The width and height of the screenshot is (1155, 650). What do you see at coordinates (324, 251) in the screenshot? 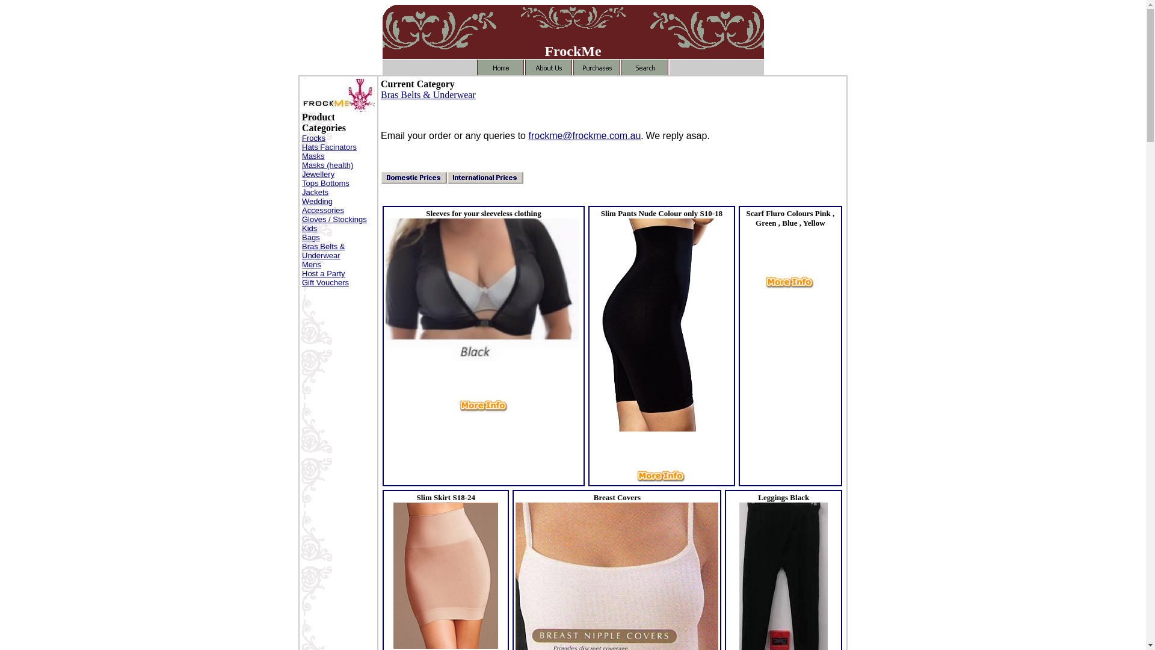
I see `Bras Belts & Underwear` at bounding box center [324, 251].